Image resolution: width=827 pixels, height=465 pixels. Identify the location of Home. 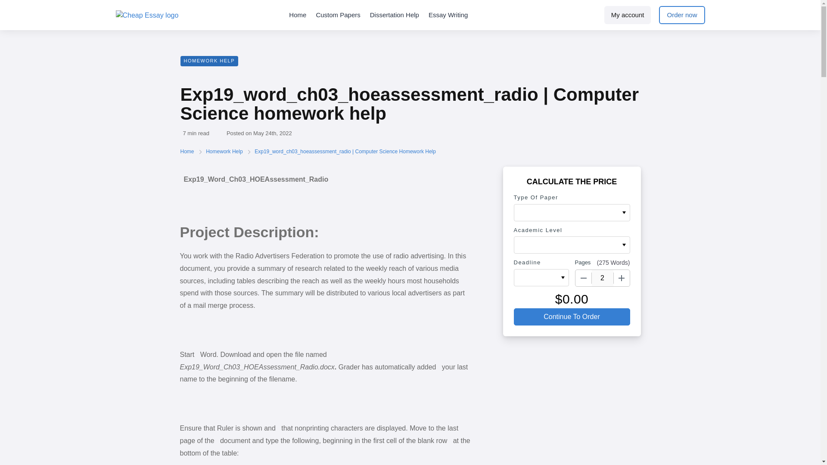
(188, 151).